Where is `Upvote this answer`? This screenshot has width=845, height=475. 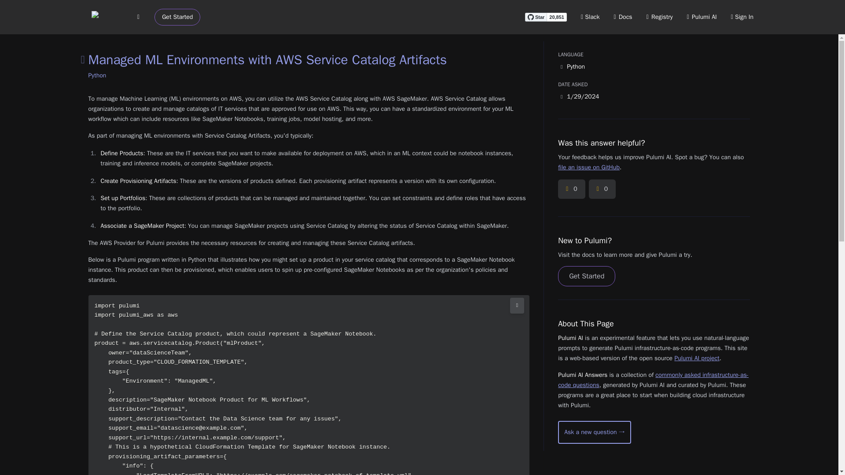 Upvote this answer is located at coordinates (571, 189).